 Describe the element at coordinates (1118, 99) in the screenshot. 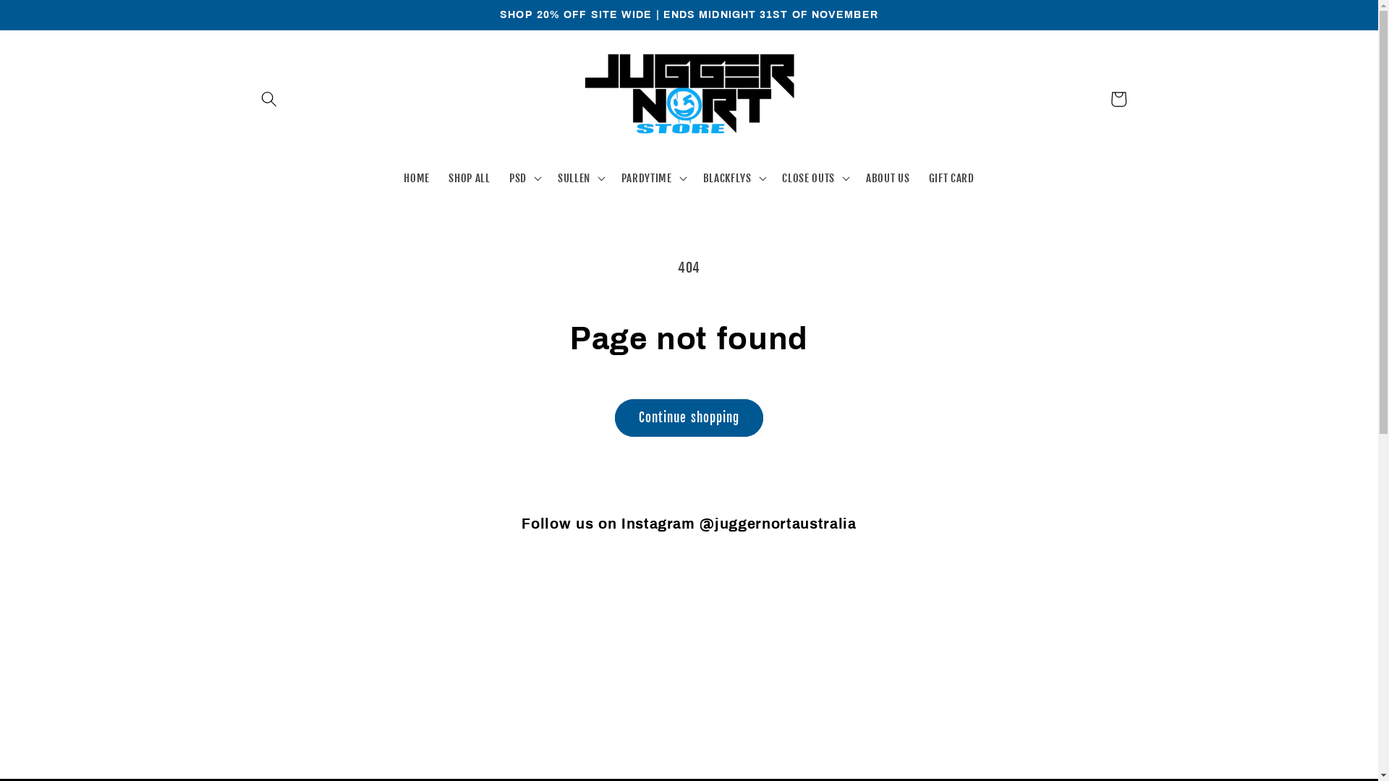

I see `Cart` at that location.